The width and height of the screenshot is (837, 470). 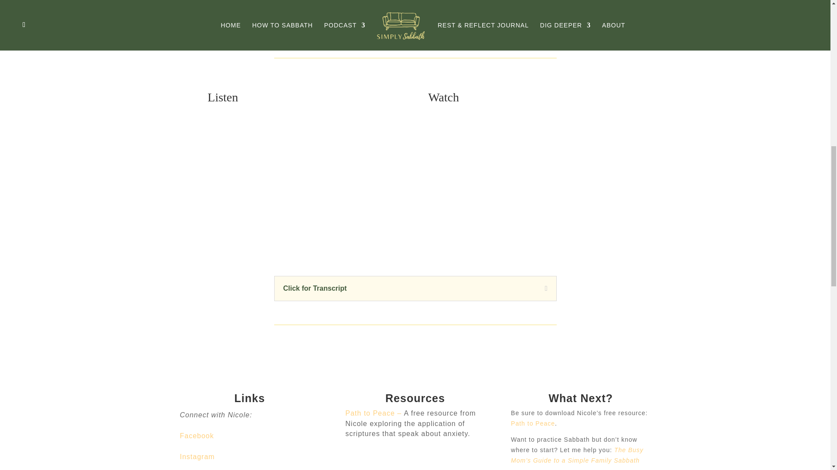 What do you see at coordinates (539, 183) in the screenshot?
I see `YouTube video player` at bounding box center [539, 183].